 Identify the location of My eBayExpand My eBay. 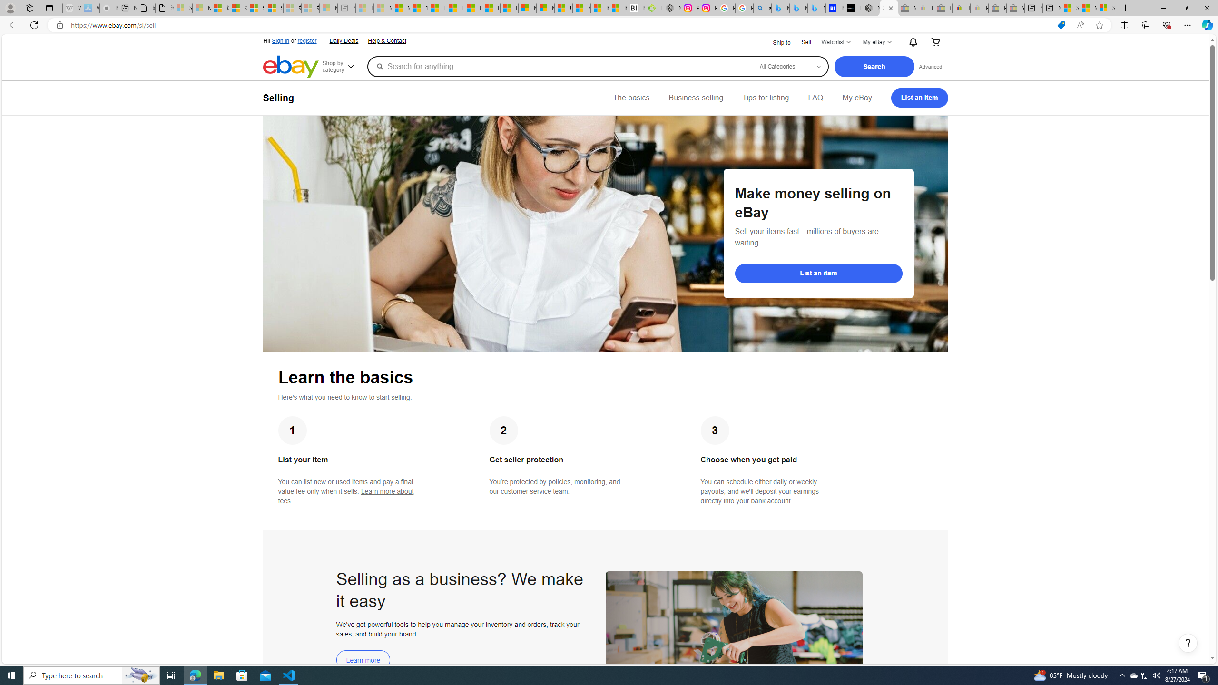
(877, 42).